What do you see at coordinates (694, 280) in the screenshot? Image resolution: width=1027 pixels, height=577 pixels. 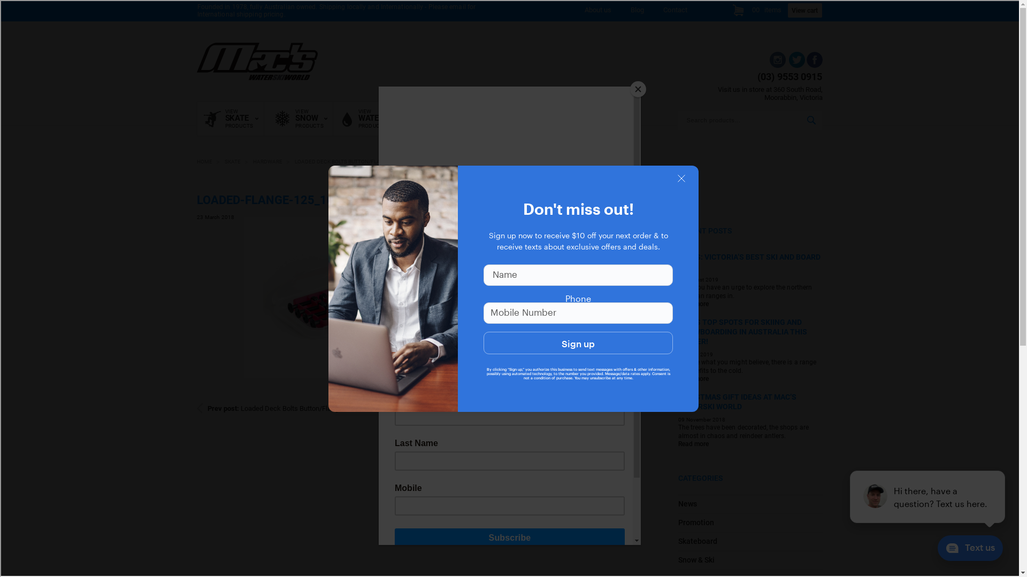 I see `August` at bounding box center [694, 280].